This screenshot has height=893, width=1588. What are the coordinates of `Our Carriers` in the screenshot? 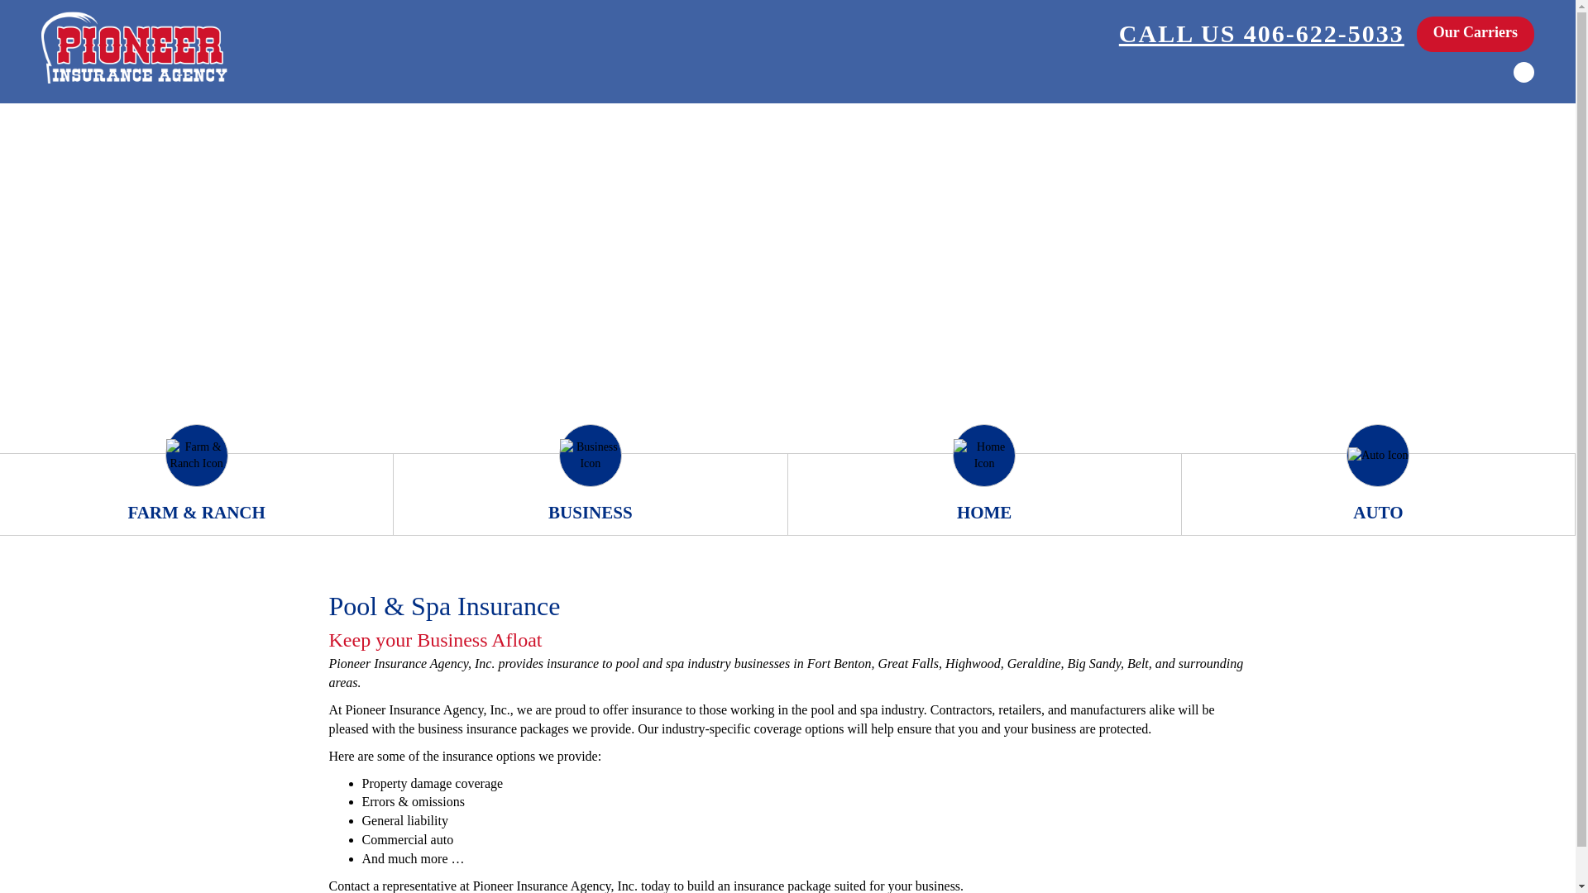 It's located at (1475, 34).